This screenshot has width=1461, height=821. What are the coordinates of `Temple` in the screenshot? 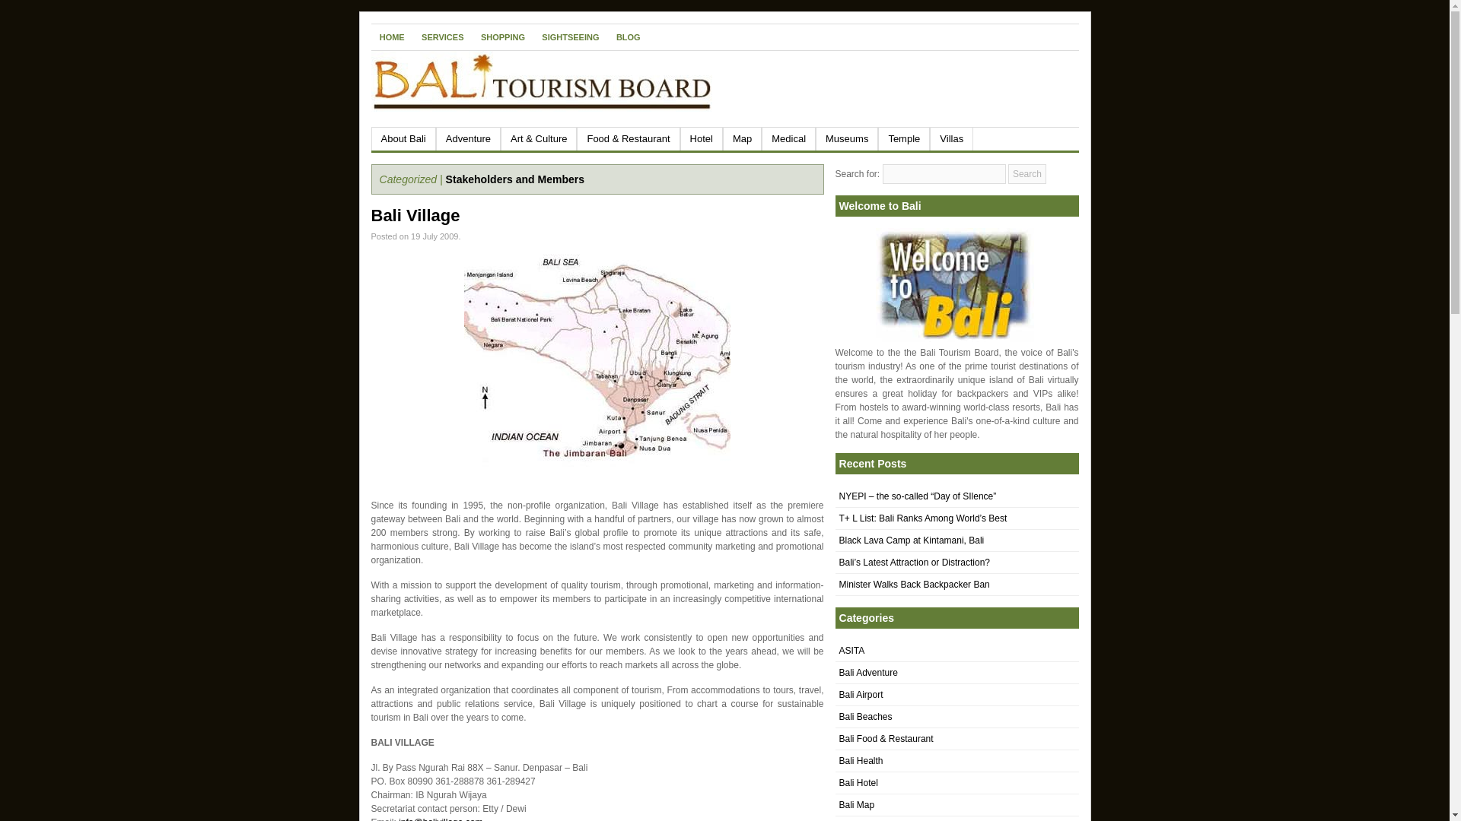 It's located at (903, 138).